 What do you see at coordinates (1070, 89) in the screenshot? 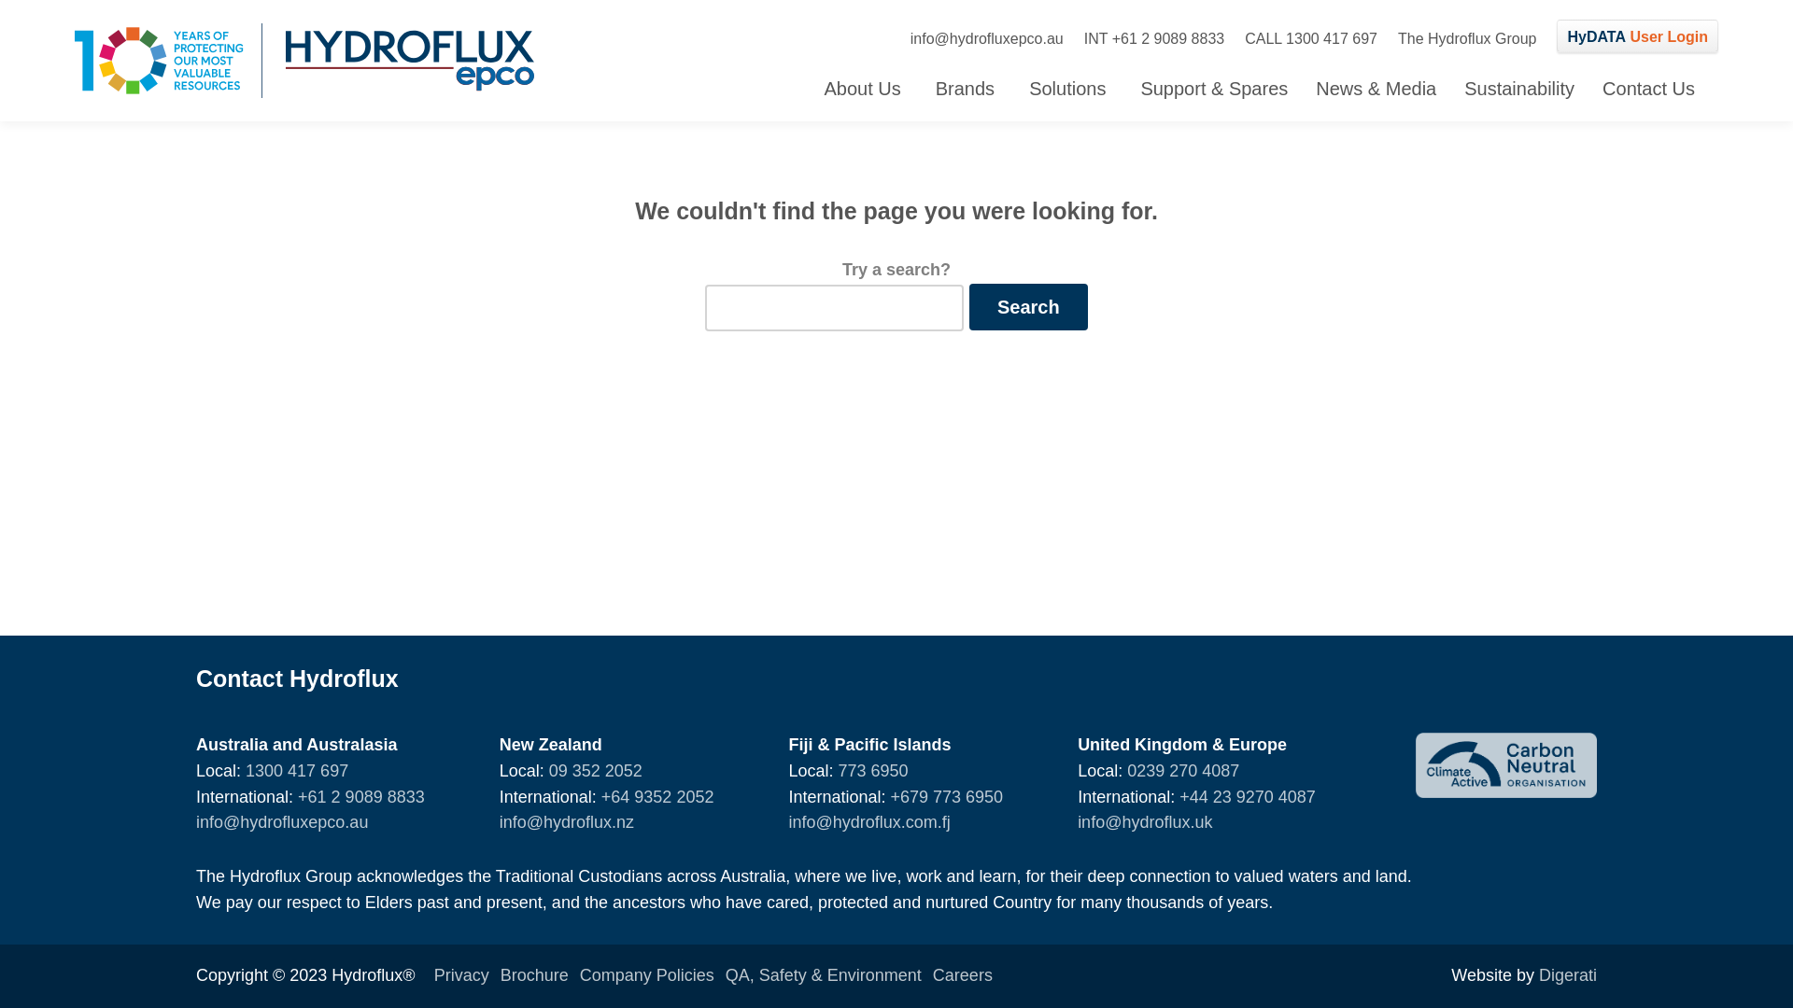
I see `Solutions` at bounding box center [1070, 89].